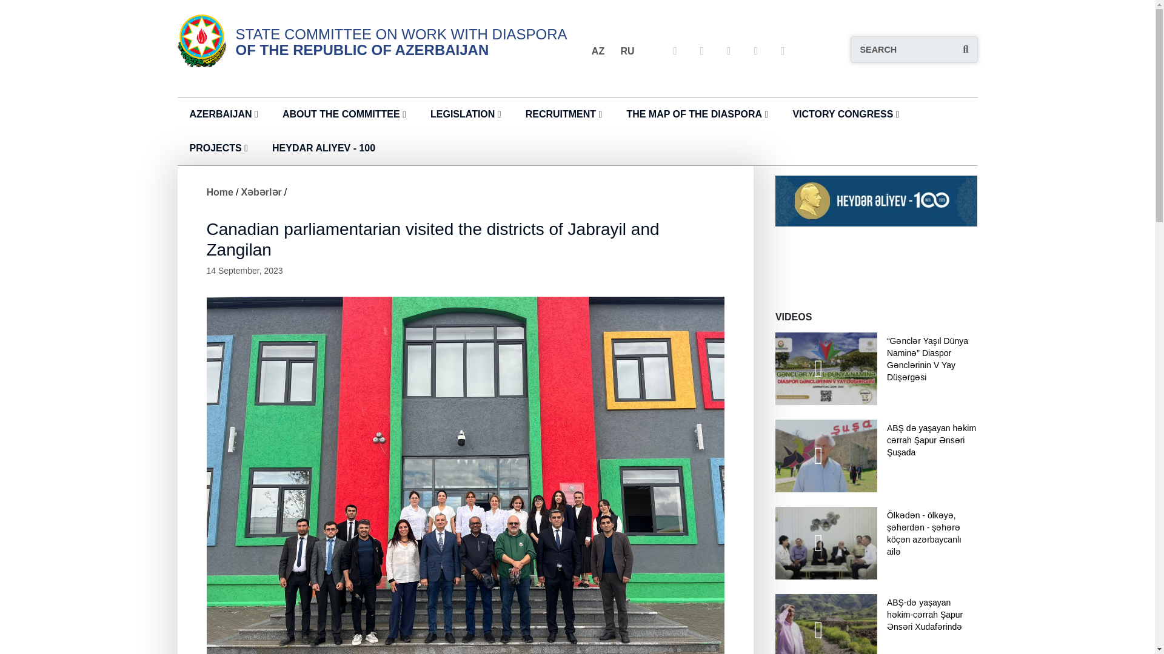 The image size is (1164, 654). Describe the element at coordinates (598, 50) in the screenshot. I see `AZ` at that location.